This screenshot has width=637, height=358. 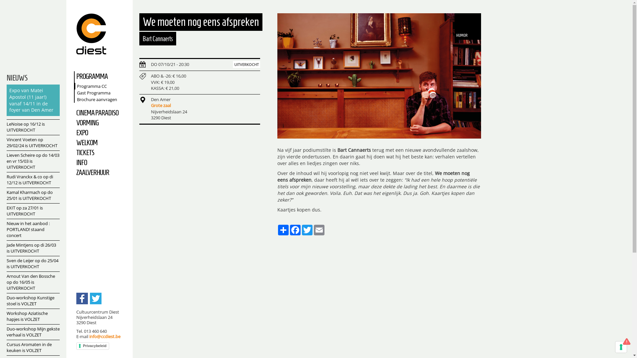 What do you see at coordinates (105, 336) in the screenshot?
I see `info@ccdiest.be` at bounding box center [105, 336].